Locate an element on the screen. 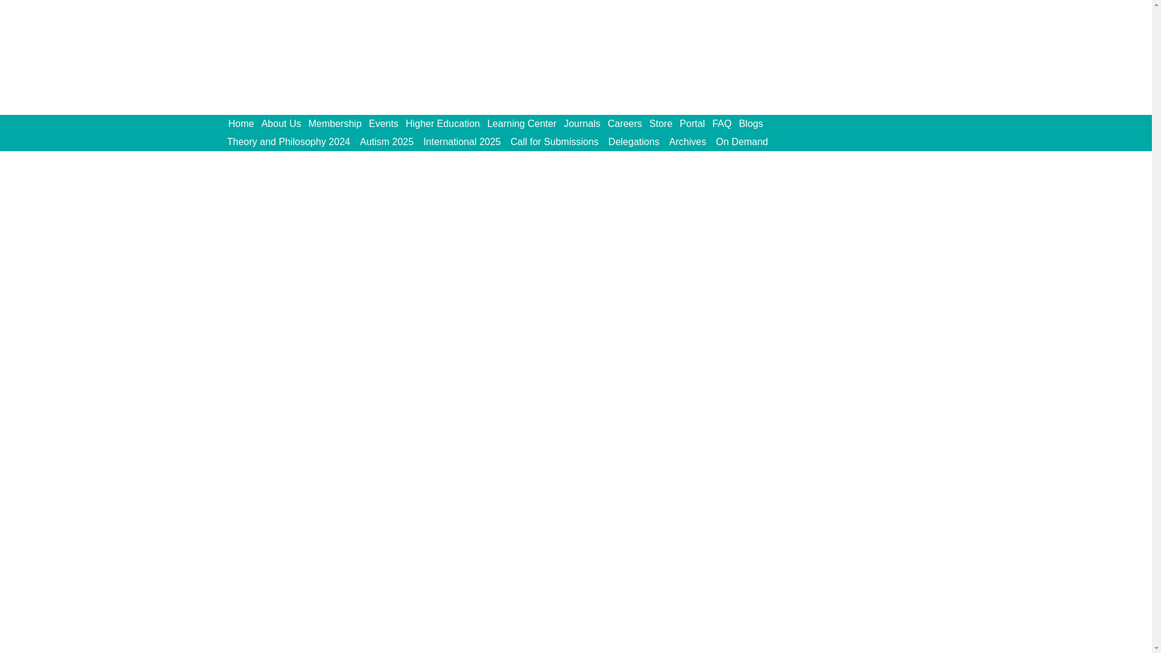 This screenshot has width=1161, height=653. Theory and Philosophy 2024 is located at coordinates (289, 141).